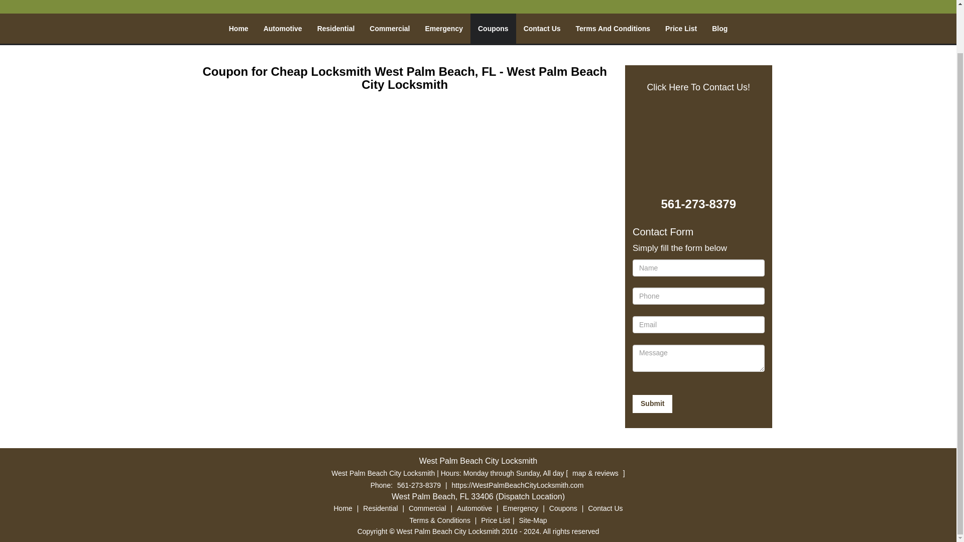 The height and width of the screenshot is (542, 964). I want to click on Home, so click(343, 508).